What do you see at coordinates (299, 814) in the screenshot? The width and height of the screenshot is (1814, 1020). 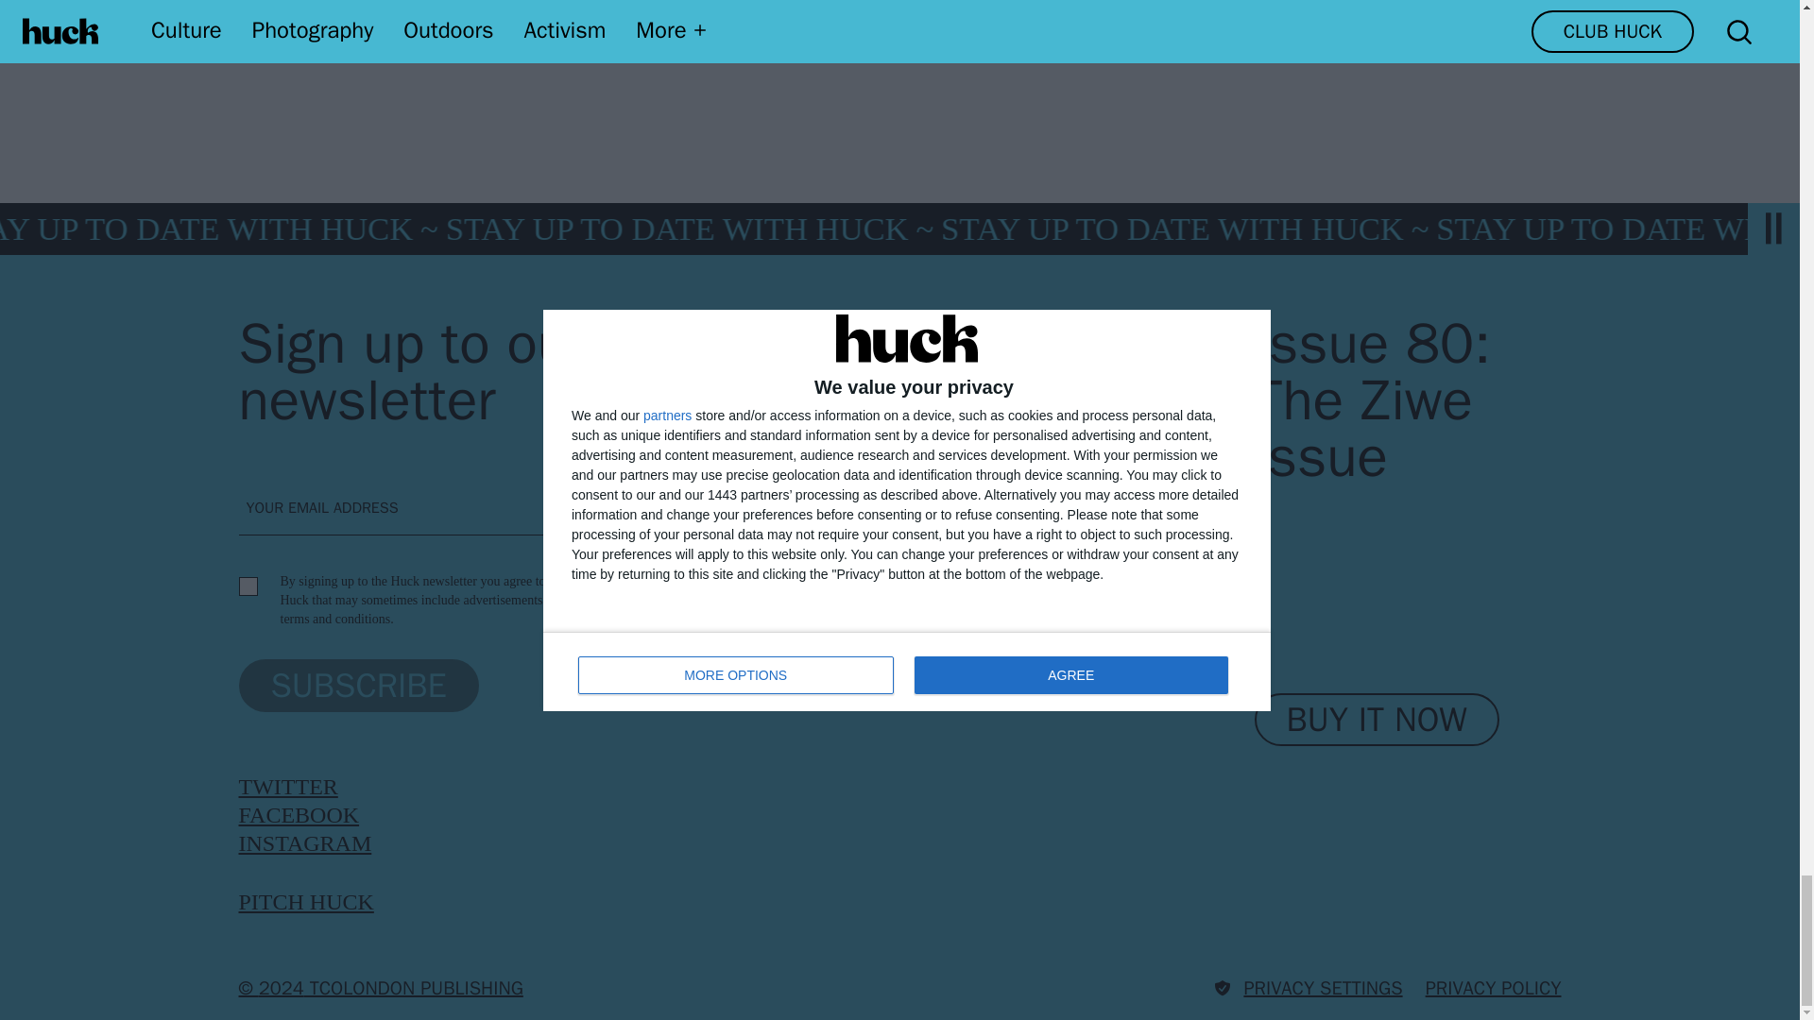 I see `FACEBOOK` at bounding box center [299, 814].